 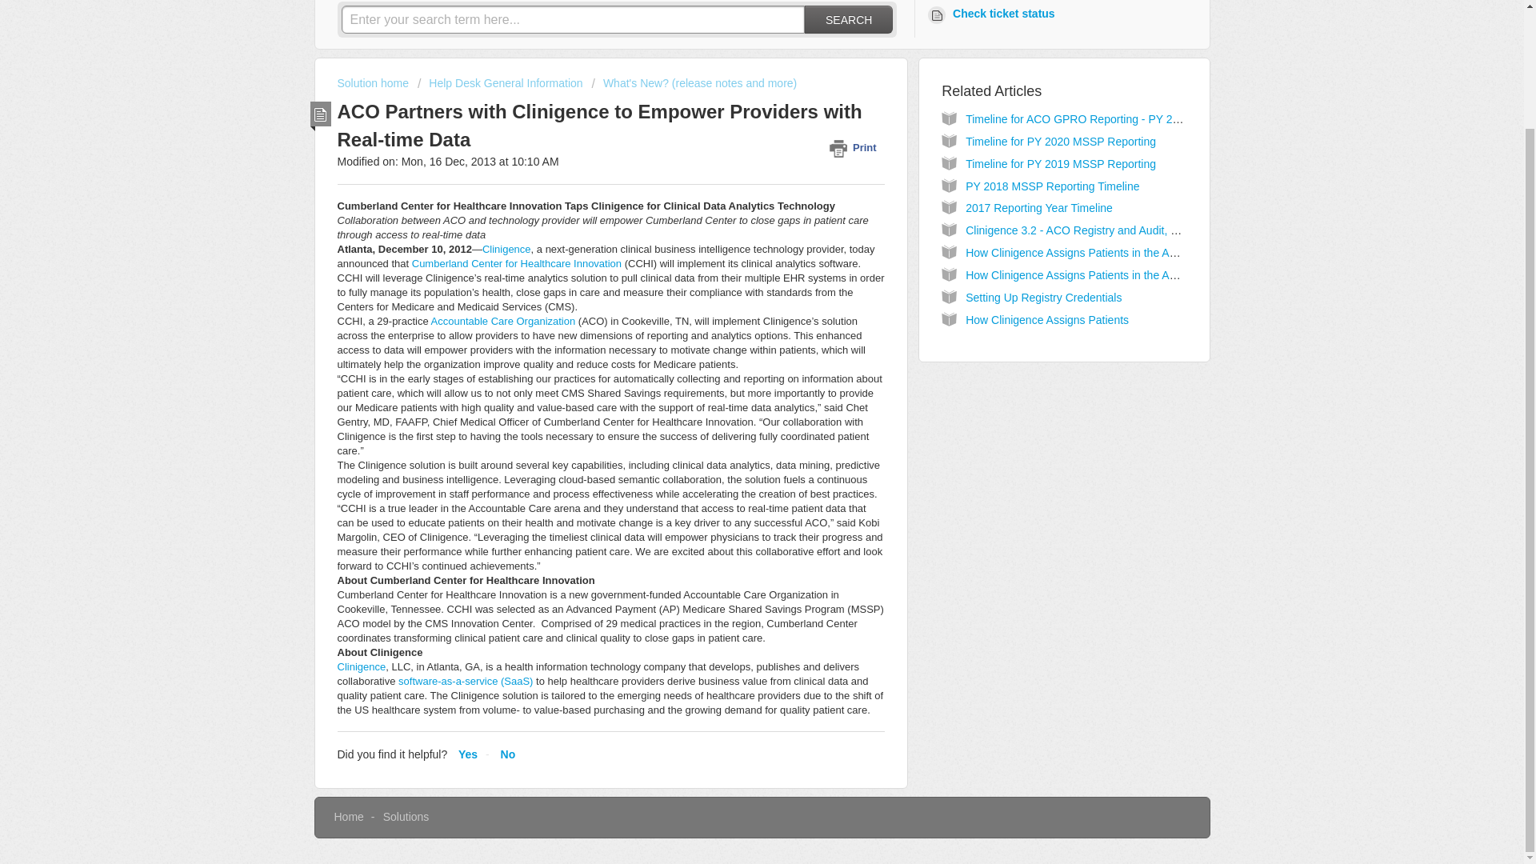 What do you see at coordinates (517, 262) in the screenshot?
I see `Cumberland Center for Healthcare Innovation` at bounding box center [517, 262].